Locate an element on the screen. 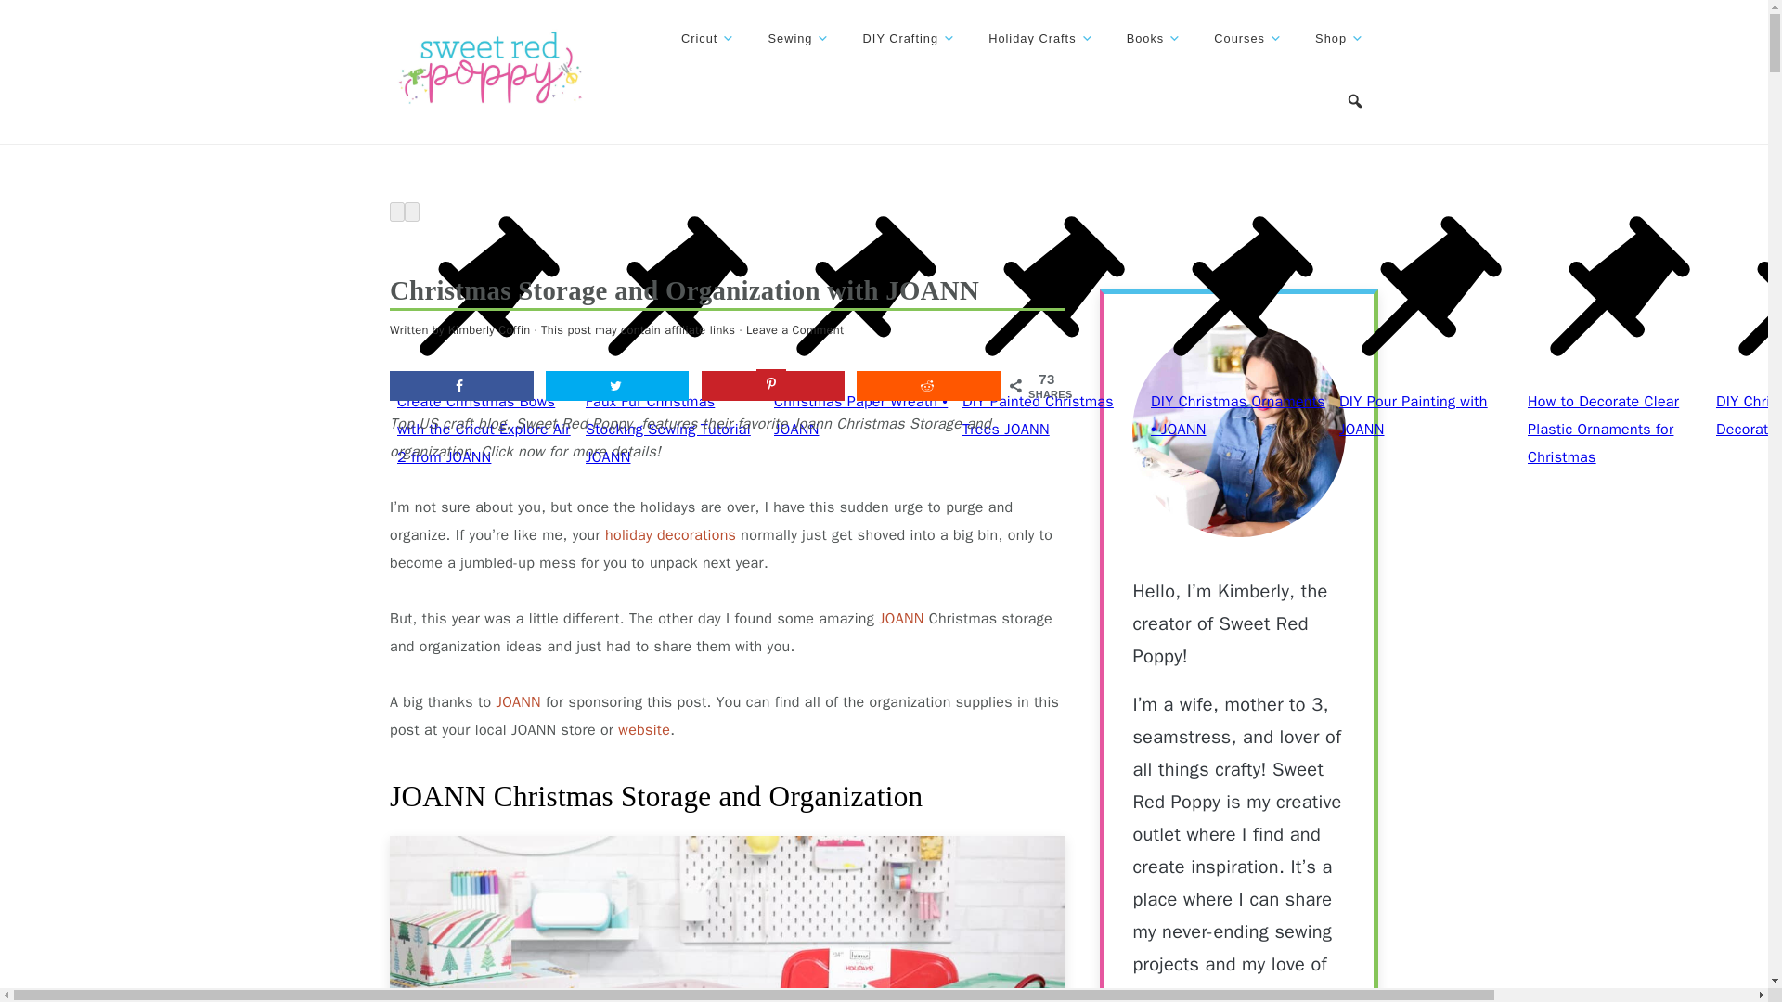 This screenshot has width=1782, height=1002. Holiday Crafts is located at coordinates (1040, 39).